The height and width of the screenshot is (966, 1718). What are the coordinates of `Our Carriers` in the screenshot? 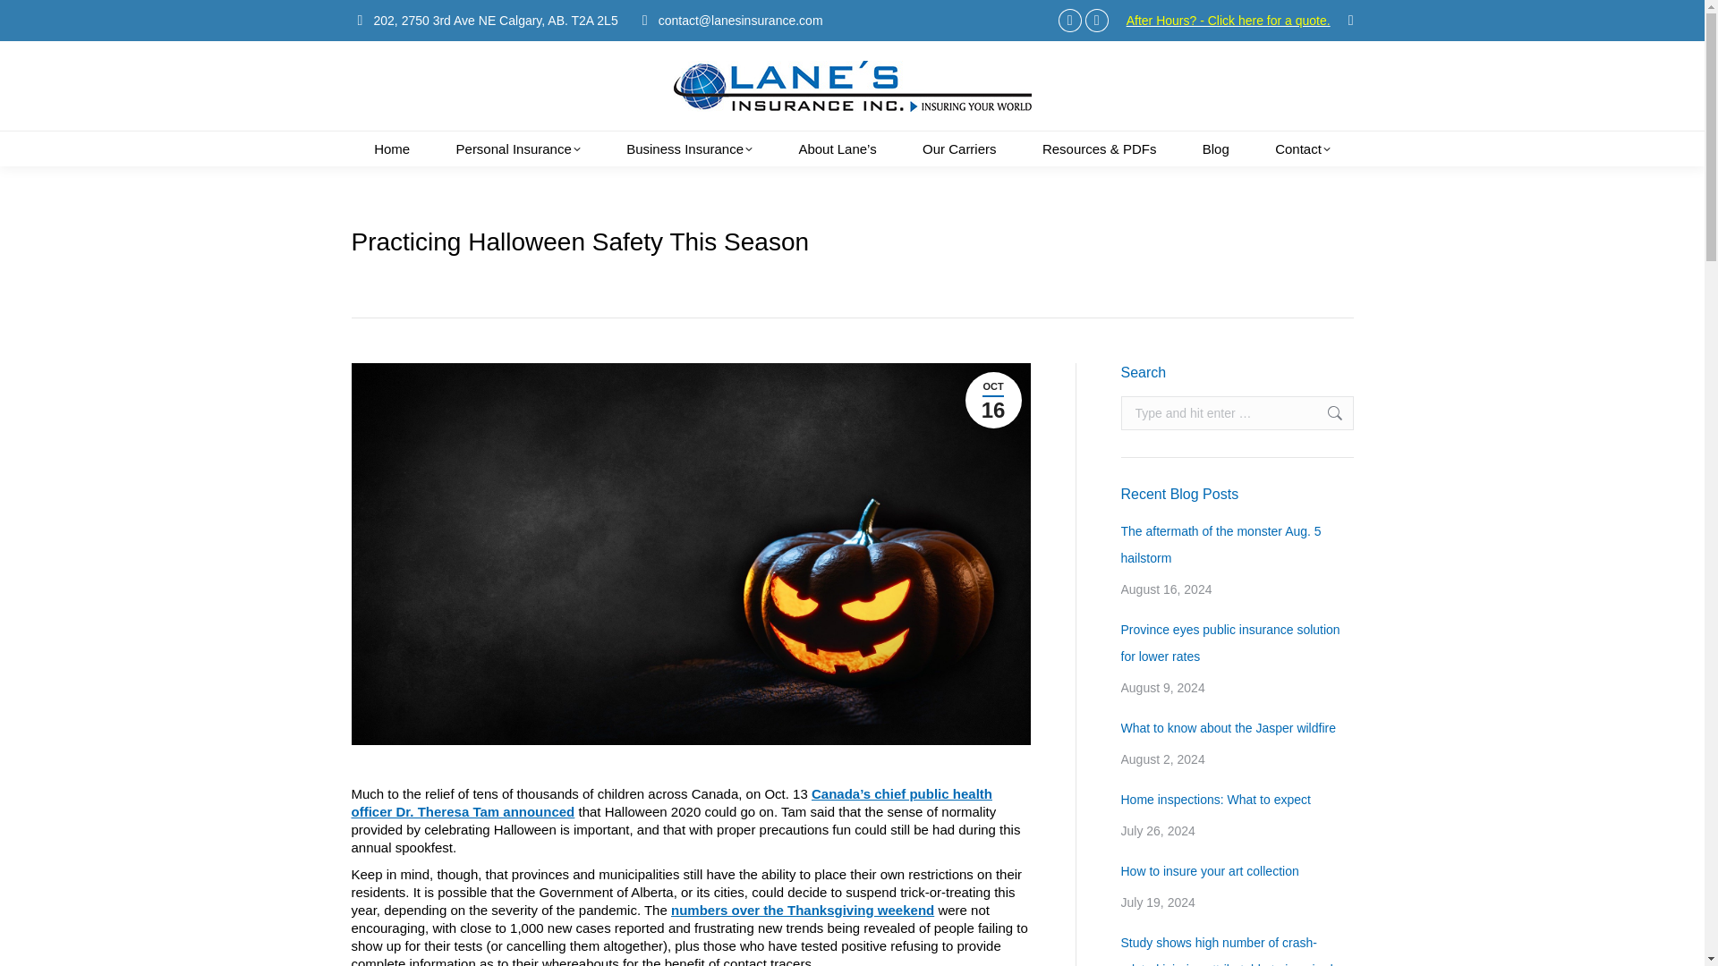 It's located at (959, 148).